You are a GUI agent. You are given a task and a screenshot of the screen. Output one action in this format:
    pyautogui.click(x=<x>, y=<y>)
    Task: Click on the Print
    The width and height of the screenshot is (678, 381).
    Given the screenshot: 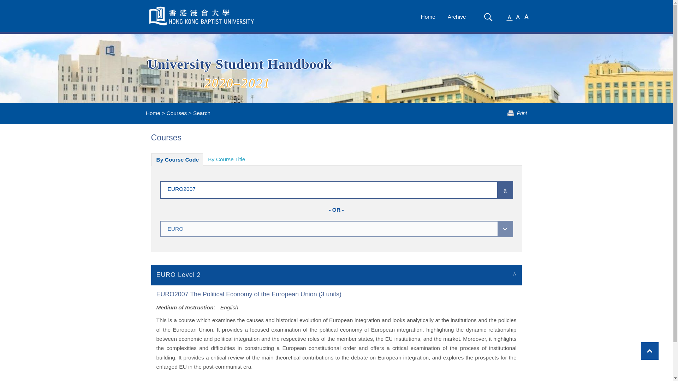 What is the action you would take?
    pyautogui.click(x=517, y=113)
    